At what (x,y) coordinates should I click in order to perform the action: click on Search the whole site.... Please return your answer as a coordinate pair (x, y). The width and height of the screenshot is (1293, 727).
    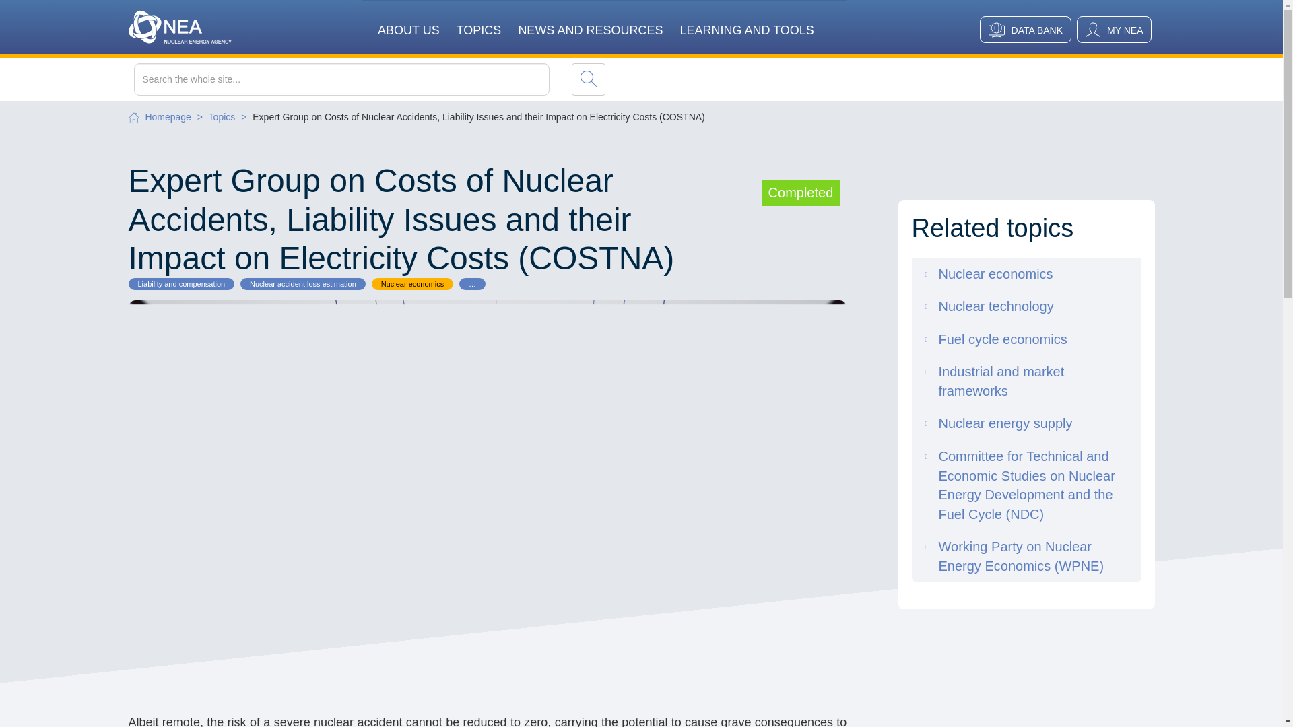
    Looking at the image, I should click on (369, 79).